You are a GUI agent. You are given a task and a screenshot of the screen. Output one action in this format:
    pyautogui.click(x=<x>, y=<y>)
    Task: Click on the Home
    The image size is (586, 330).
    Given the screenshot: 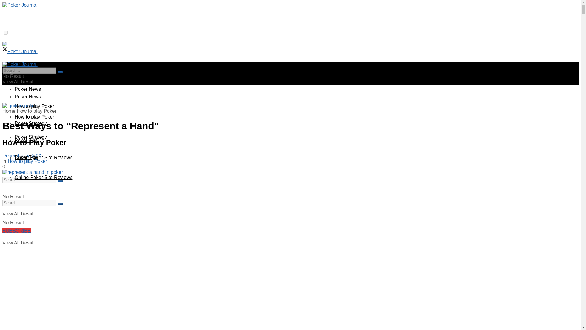 What is the action you would take?
    pyautogui.click(x=21, y=72)
    